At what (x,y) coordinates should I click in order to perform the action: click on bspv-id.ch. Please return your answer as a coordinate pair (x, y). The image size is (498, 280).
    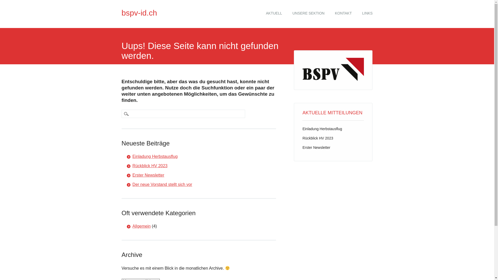
    Looking at the image, I should click on (140, 13).